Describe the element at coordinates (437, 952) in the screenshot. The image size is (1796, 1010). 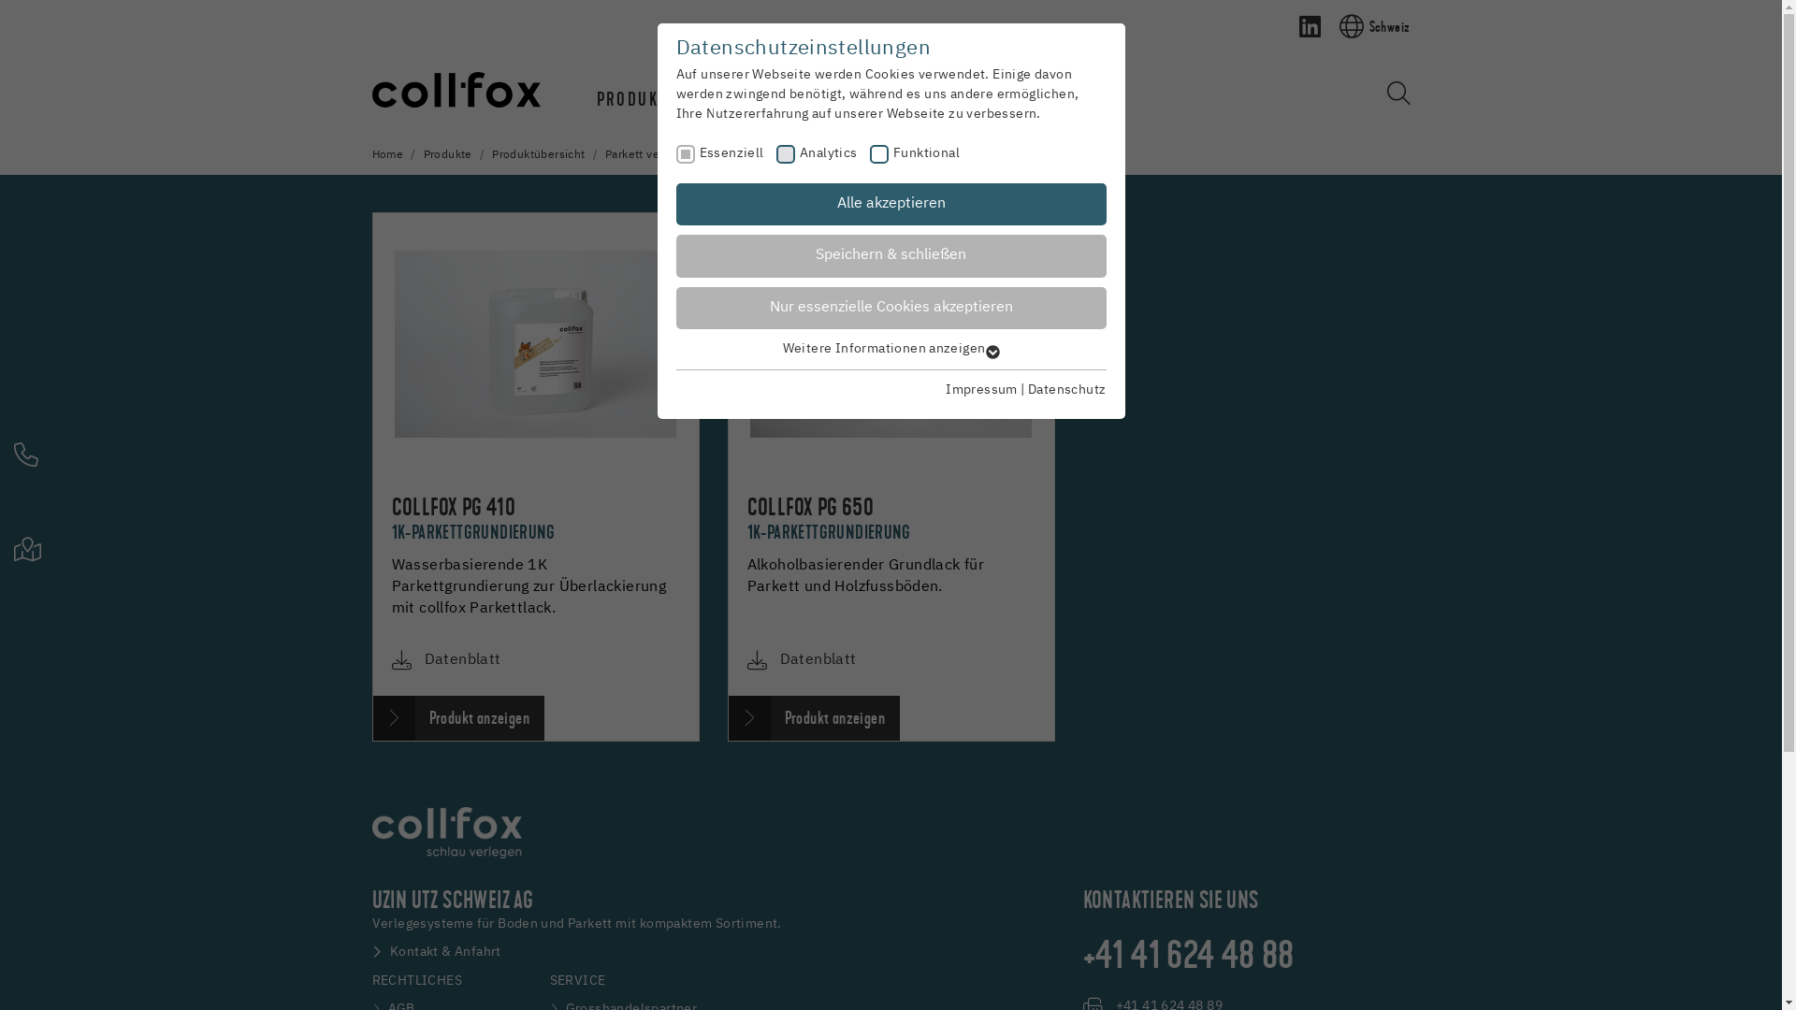
I see `Kontakt & Anfahrt` at that location.